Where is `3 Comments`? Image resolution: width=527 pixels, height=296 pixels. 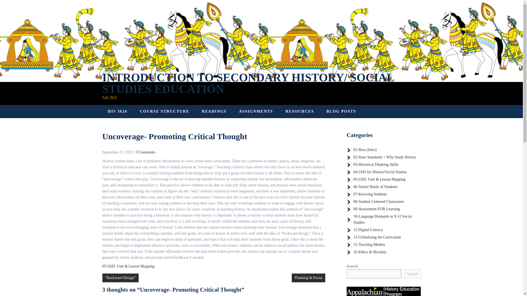 3 Comments is located at coordinates (145, 152).